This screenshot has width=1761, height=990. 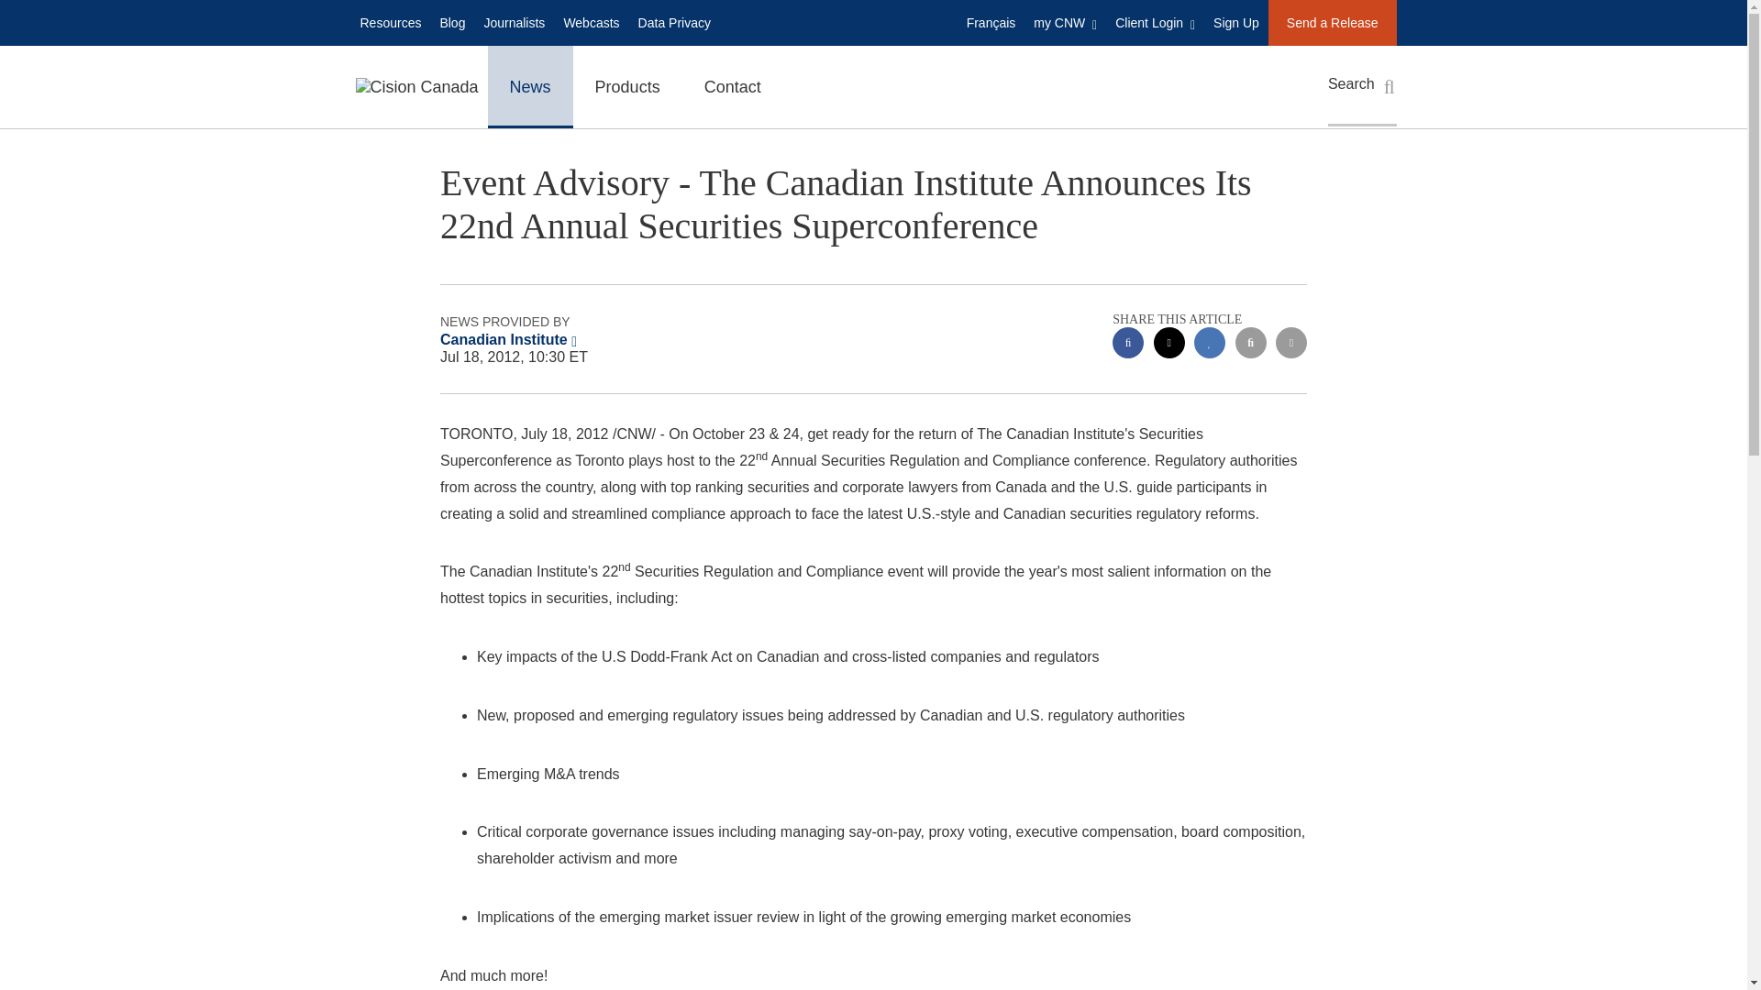 I want to click on Sign Up, so click(x=1236, y=22).